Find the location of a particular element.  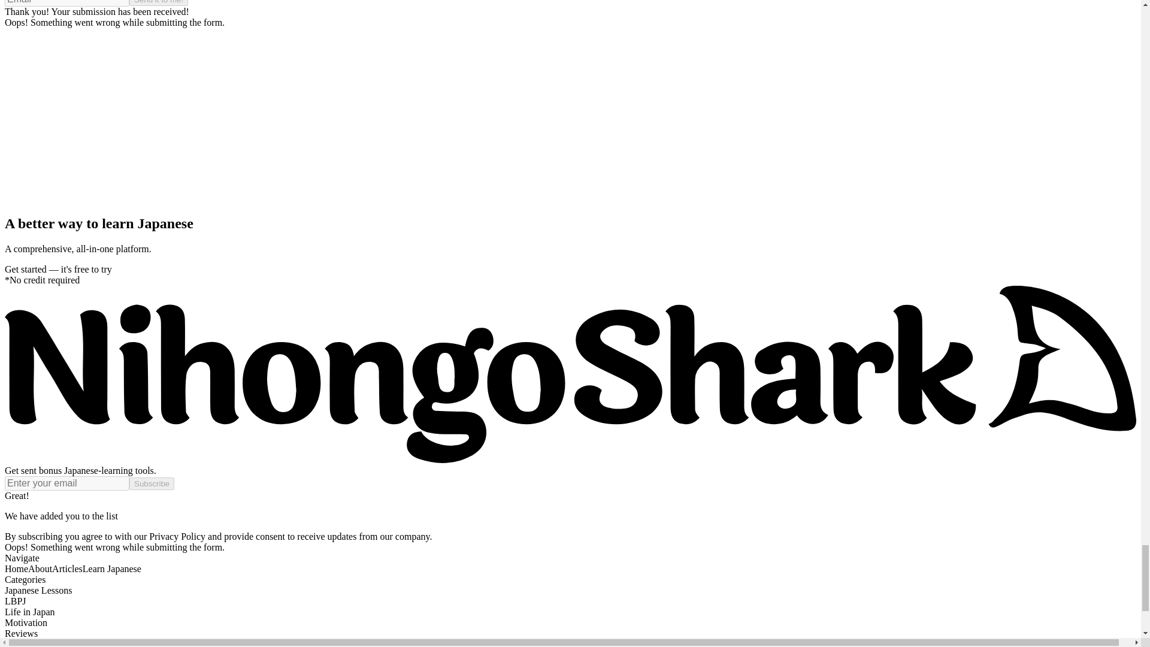

Study Materials is located at coordinates (35, 643).